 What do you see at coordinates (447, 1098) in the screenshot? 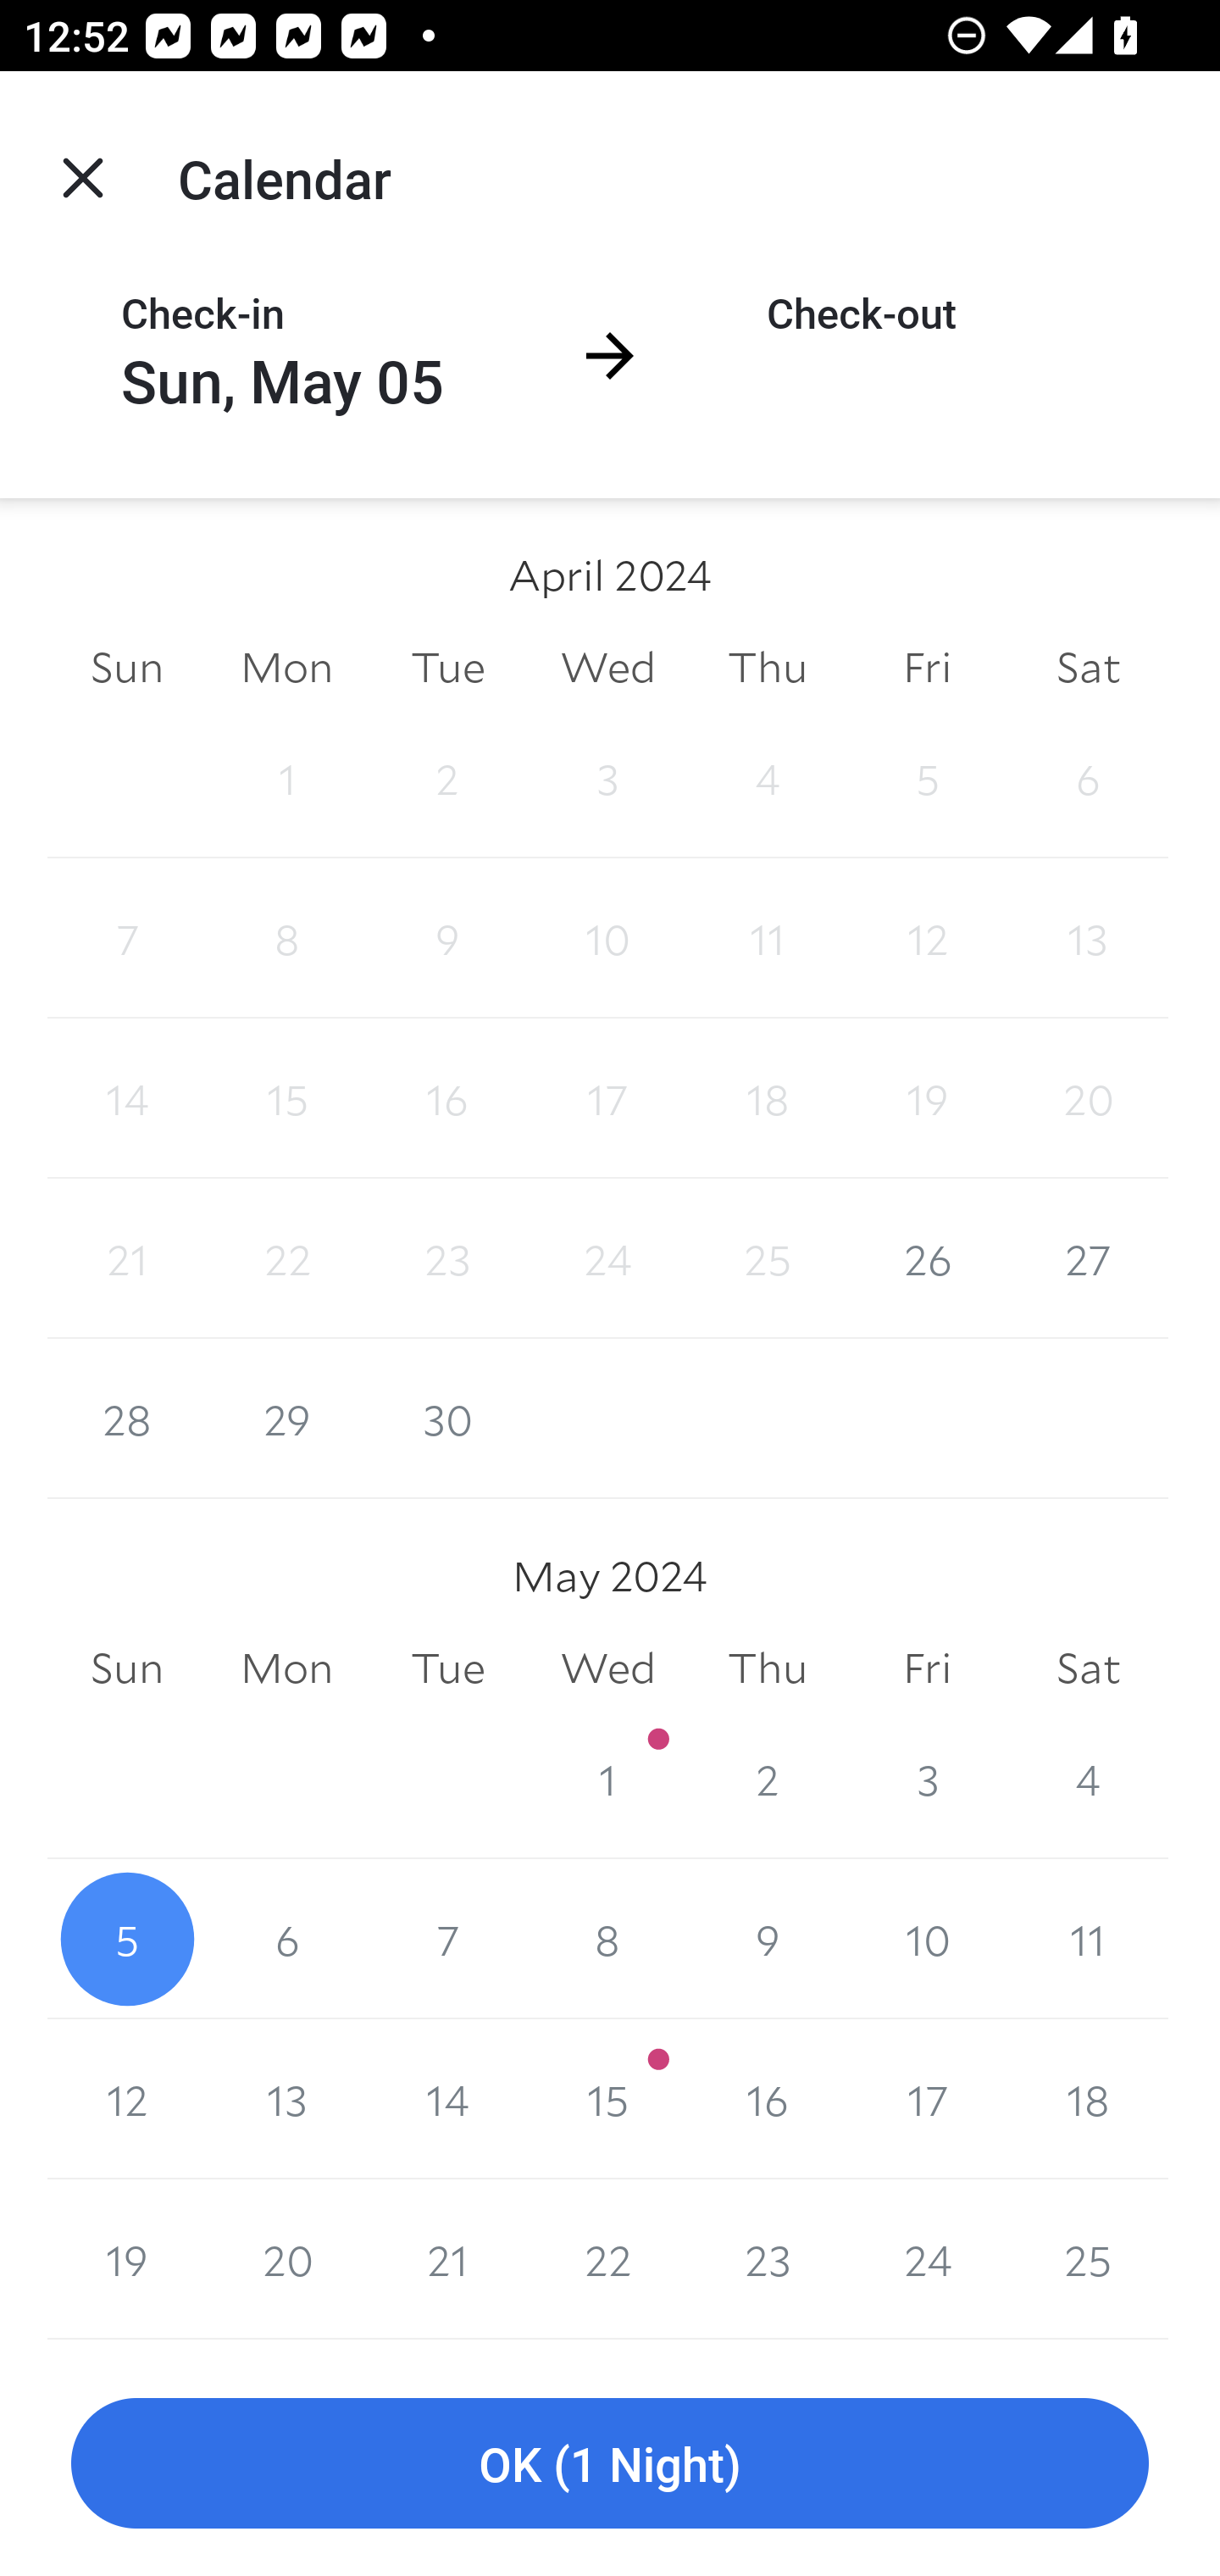
I see `16 16 April 2024` at bounding box center [447, 1098].